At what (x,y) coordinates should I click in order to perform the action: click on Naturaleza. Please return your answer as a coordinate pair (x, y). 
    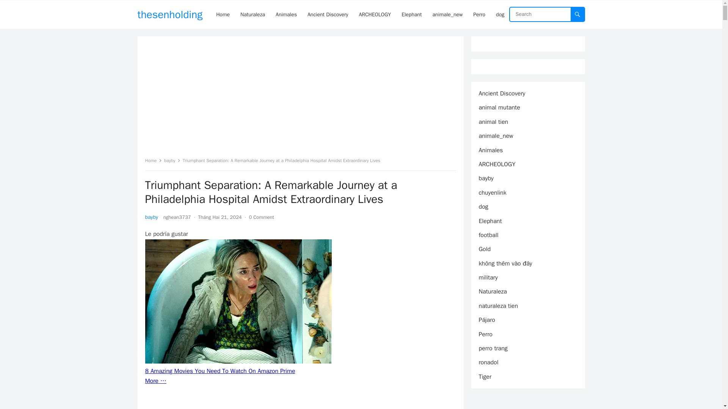
    Looking at the image, I should click on (253, 14).